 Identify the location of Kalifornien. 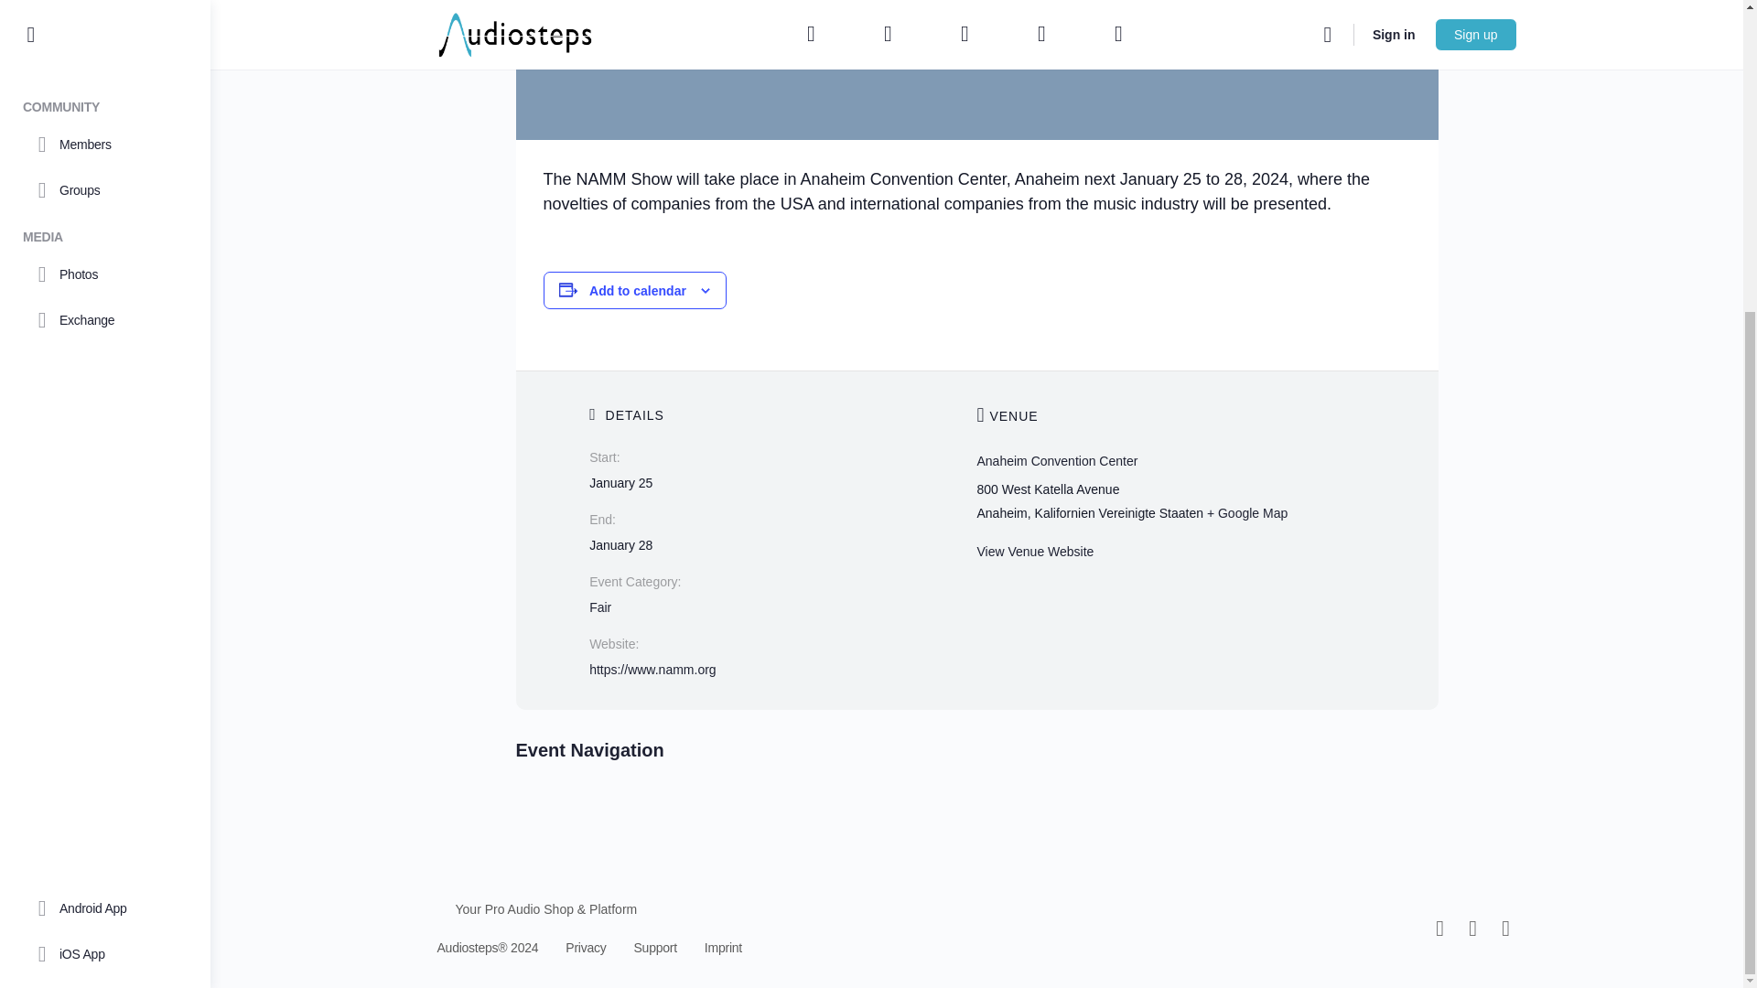
(1064, 512).